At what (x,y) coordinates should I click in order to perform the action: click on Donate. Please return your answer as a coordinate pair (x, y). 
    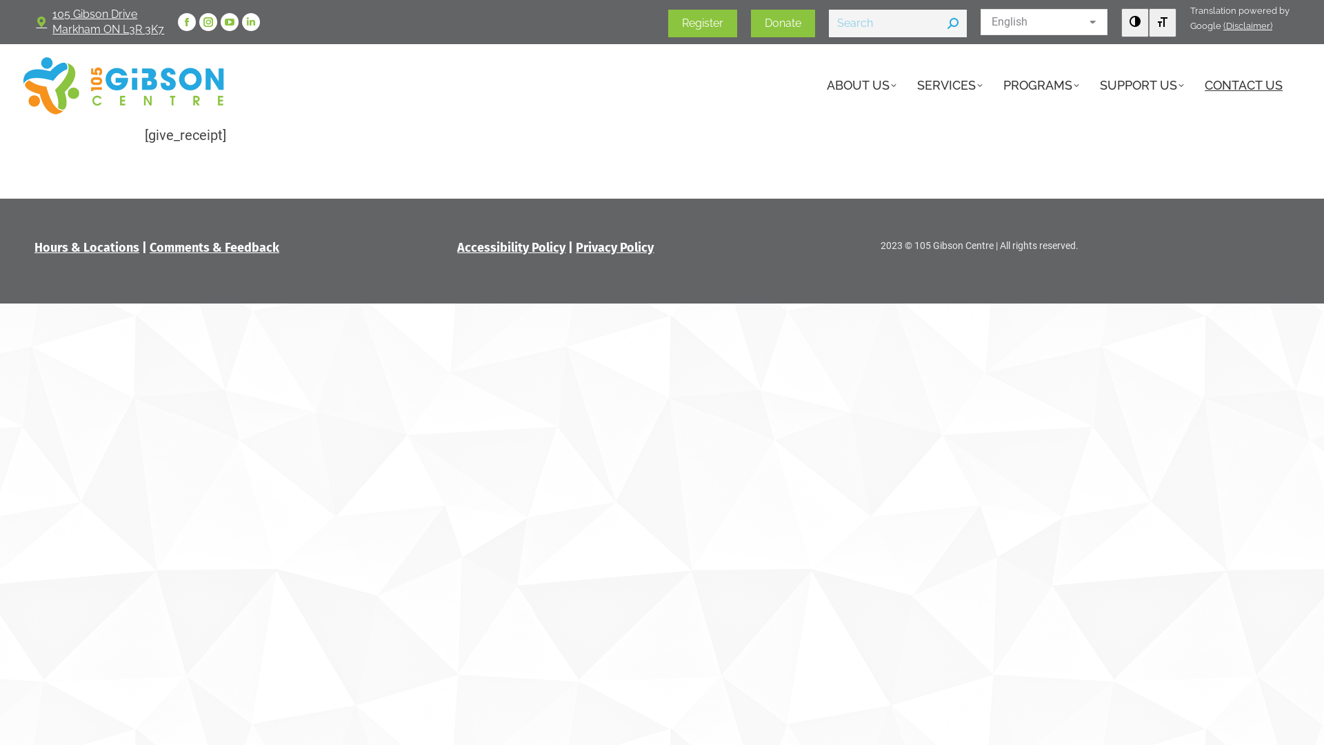
    Looking at the image, I should click on (783, 23).